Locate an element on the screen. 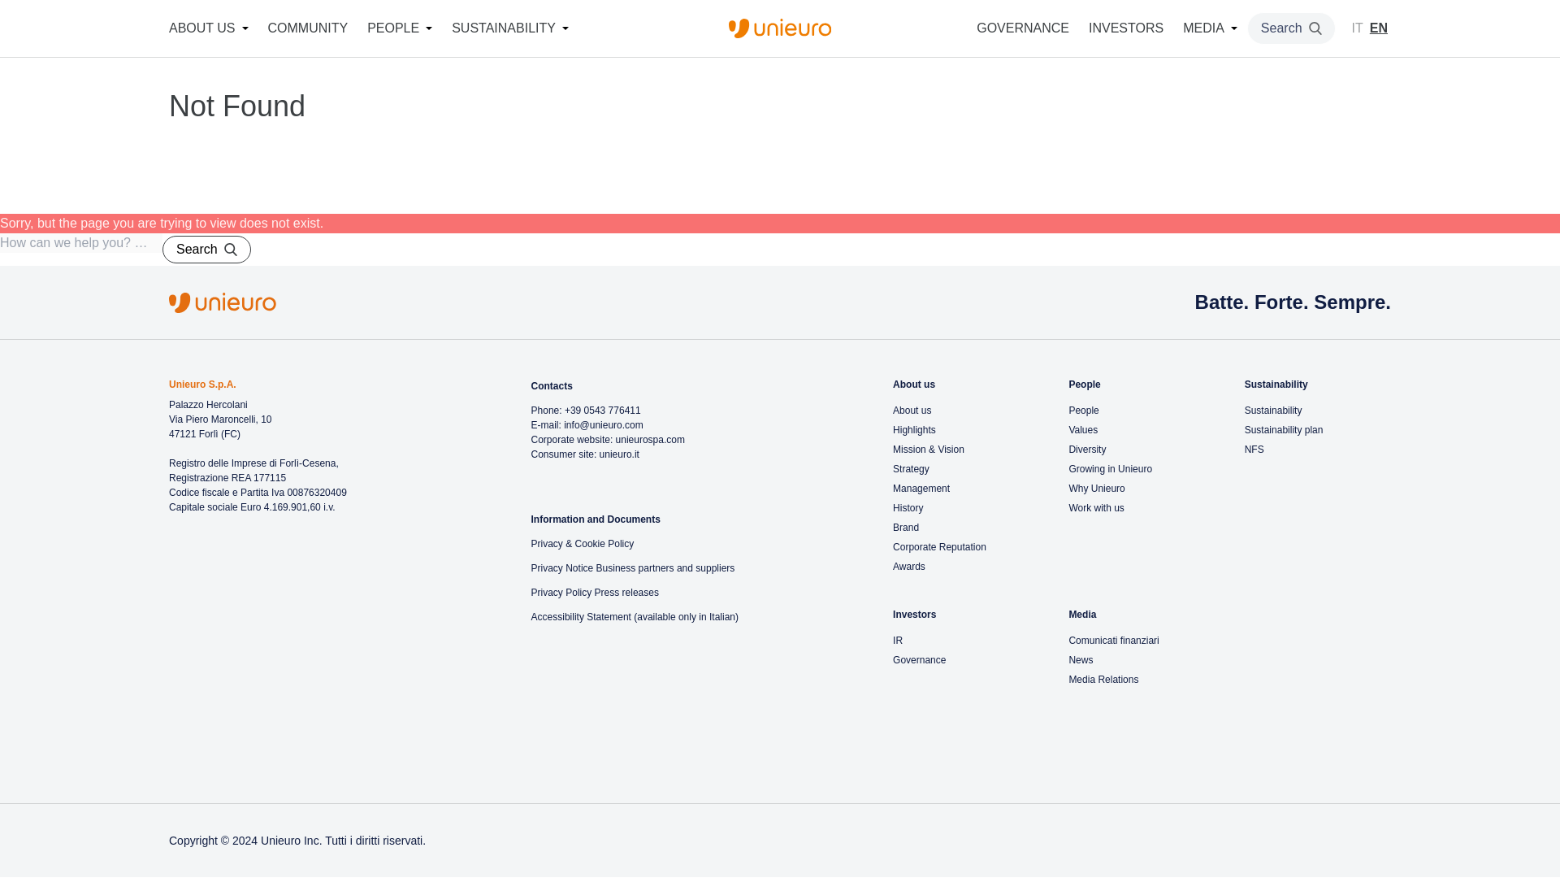 The height and width of the screenshot is (878, 1560). Search is located at coordinates (1290, 28).